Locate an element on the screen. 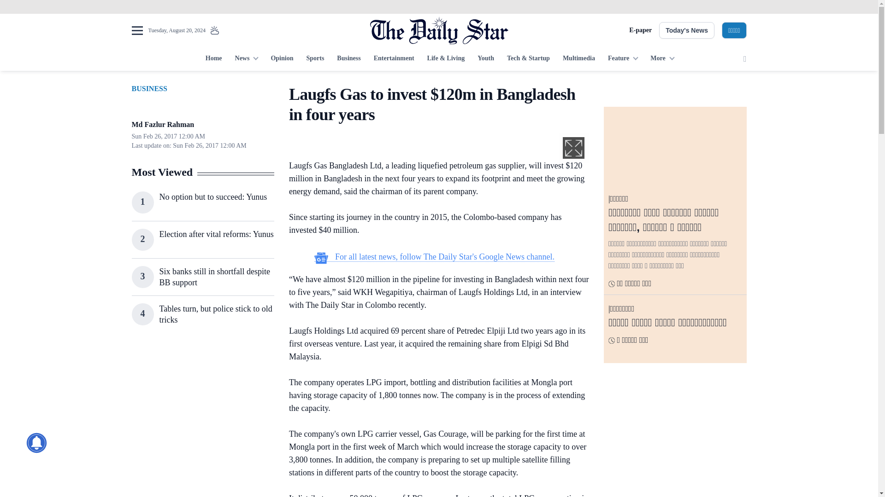  Multimedia is located at coordinates (579, 59).